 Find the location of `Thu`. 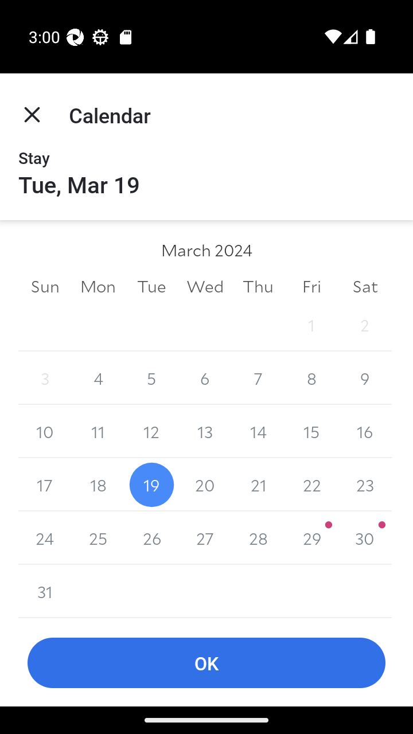

Thu is located at coordinates (258, 286).